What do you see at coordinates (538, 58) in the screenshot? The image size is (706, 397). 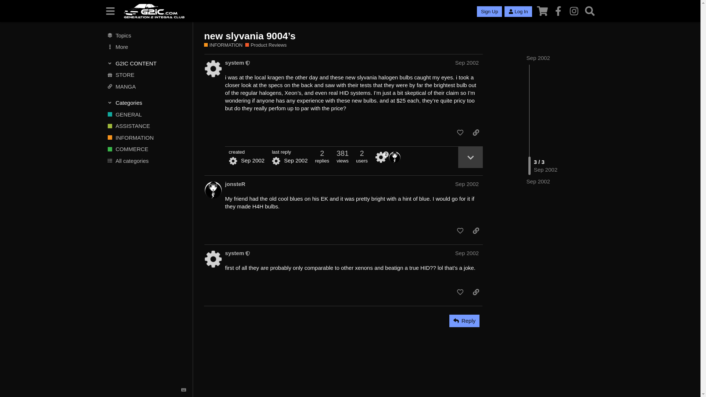 I see `Sep 2002` at bounding box center [538, 58].